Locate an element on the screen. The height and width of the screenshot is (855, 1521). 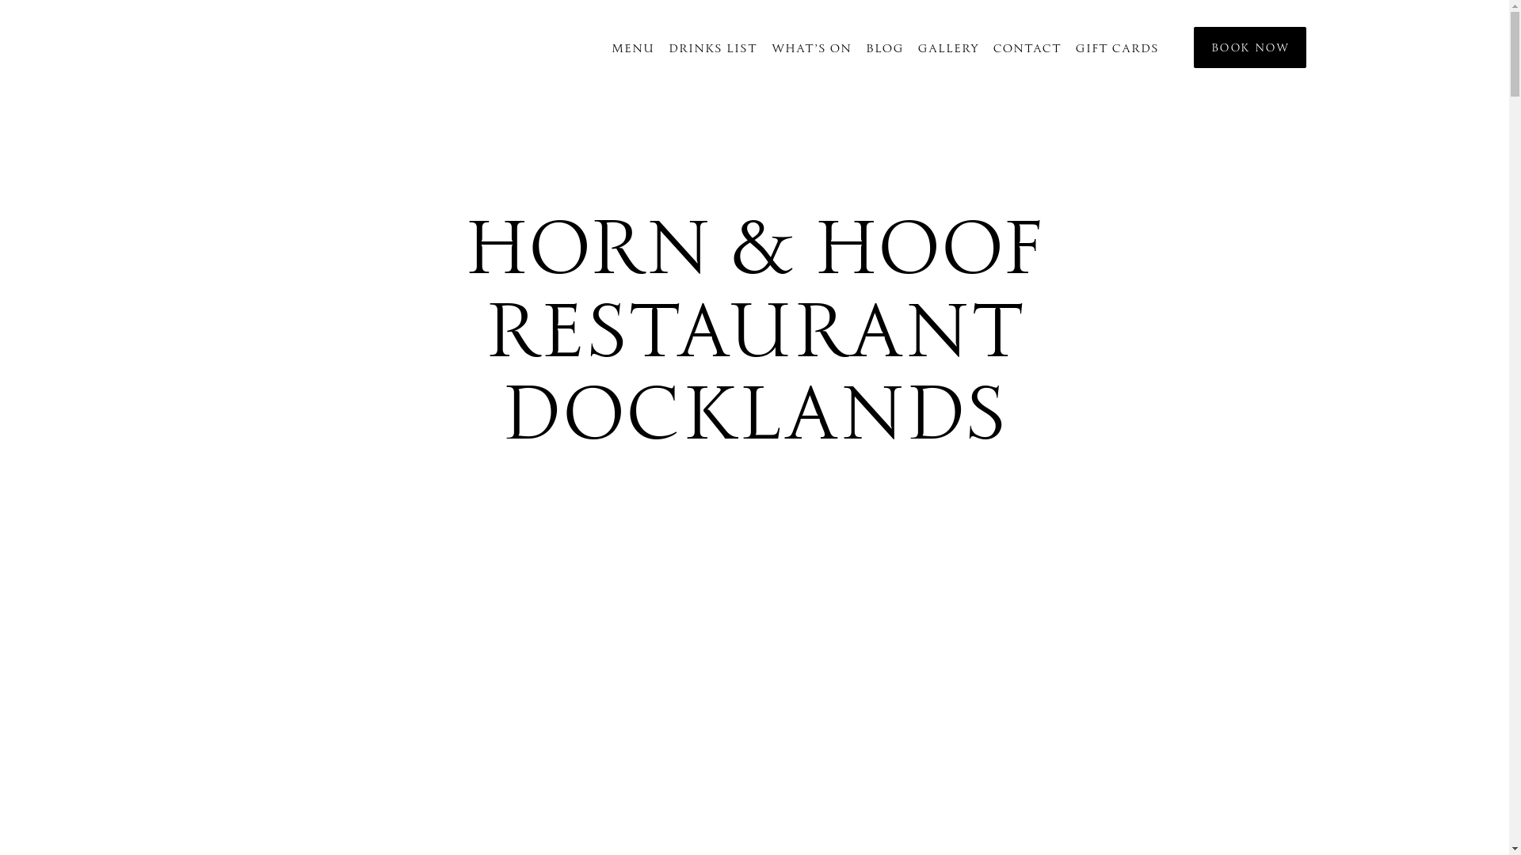
GIFT CARDS is located at coordinates (1117, 47).